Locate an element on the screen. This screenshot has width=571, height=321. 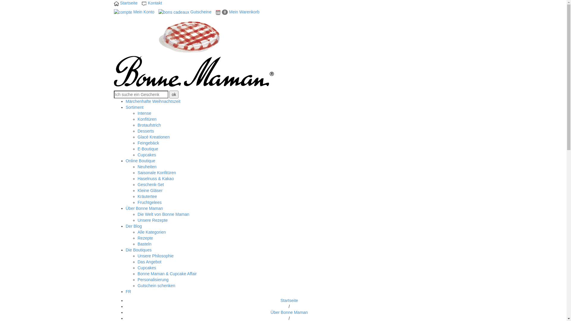
Basteln is located at coordinates (144, 244).